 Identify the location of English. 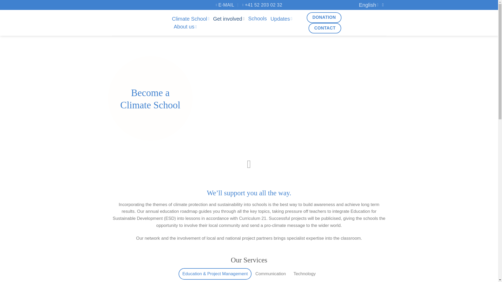
(369, 5).